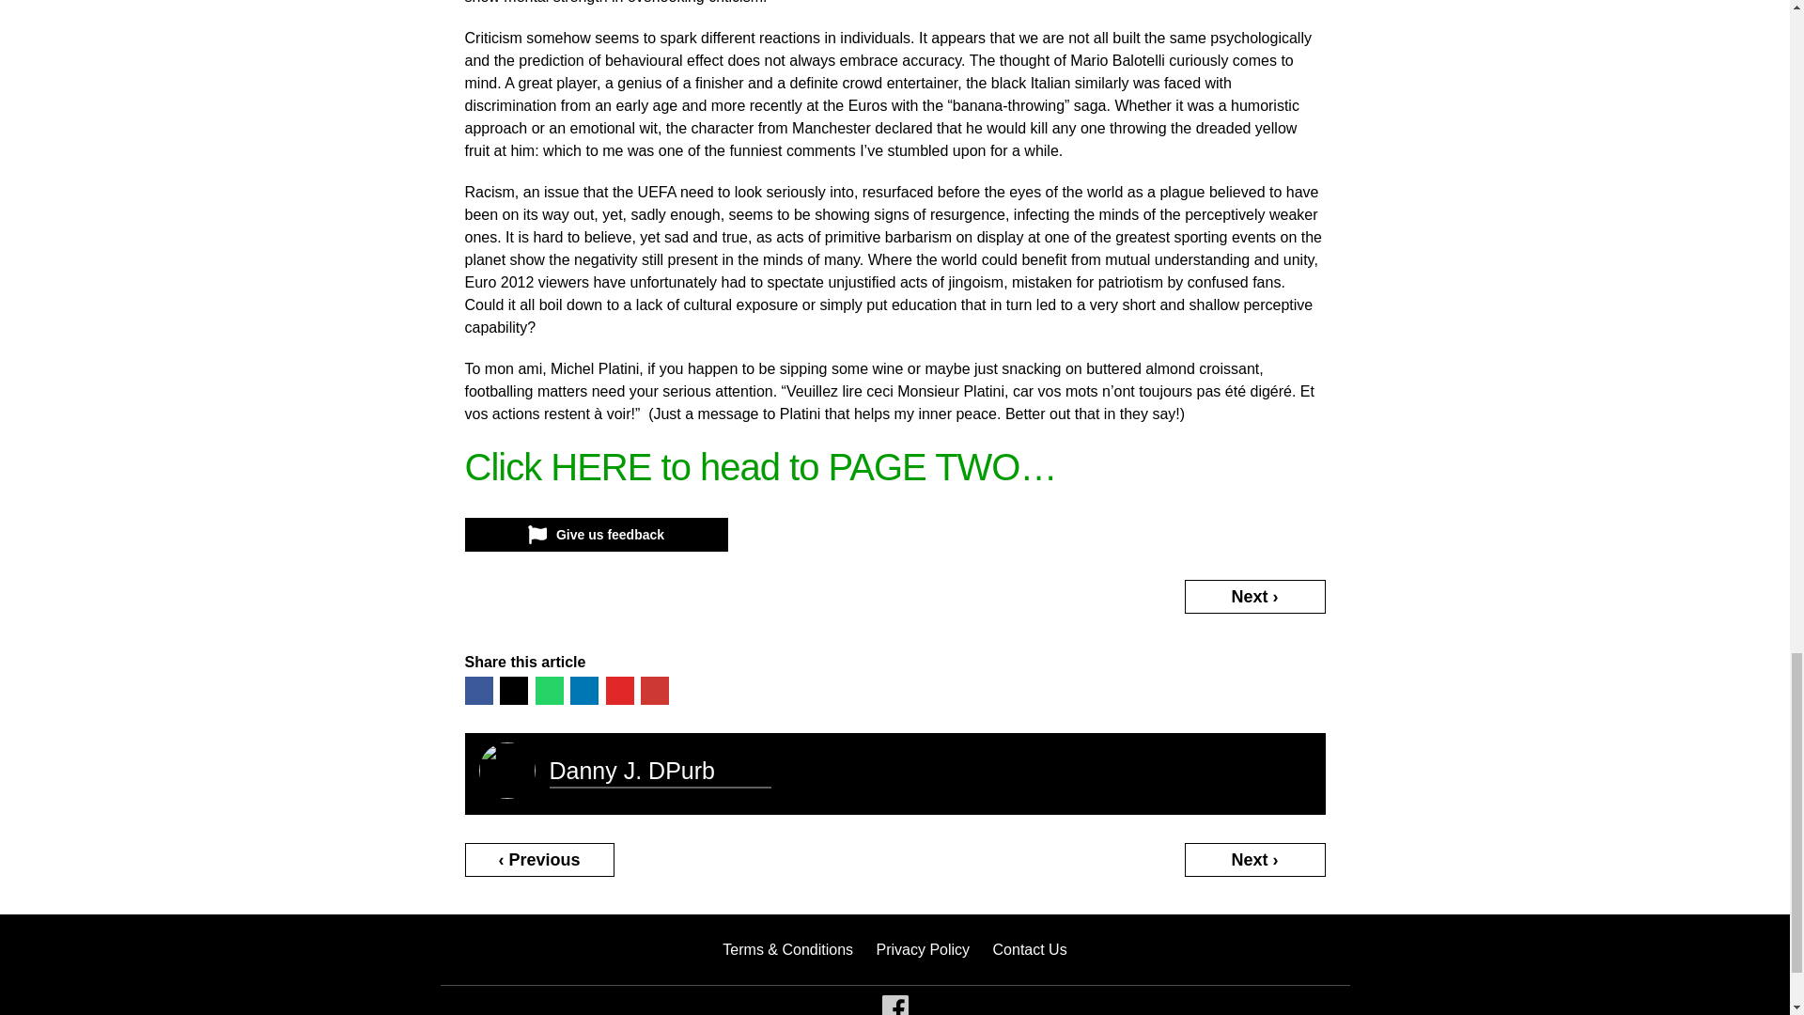  I want to click on Danny J. DPurb, so click(631, 770).